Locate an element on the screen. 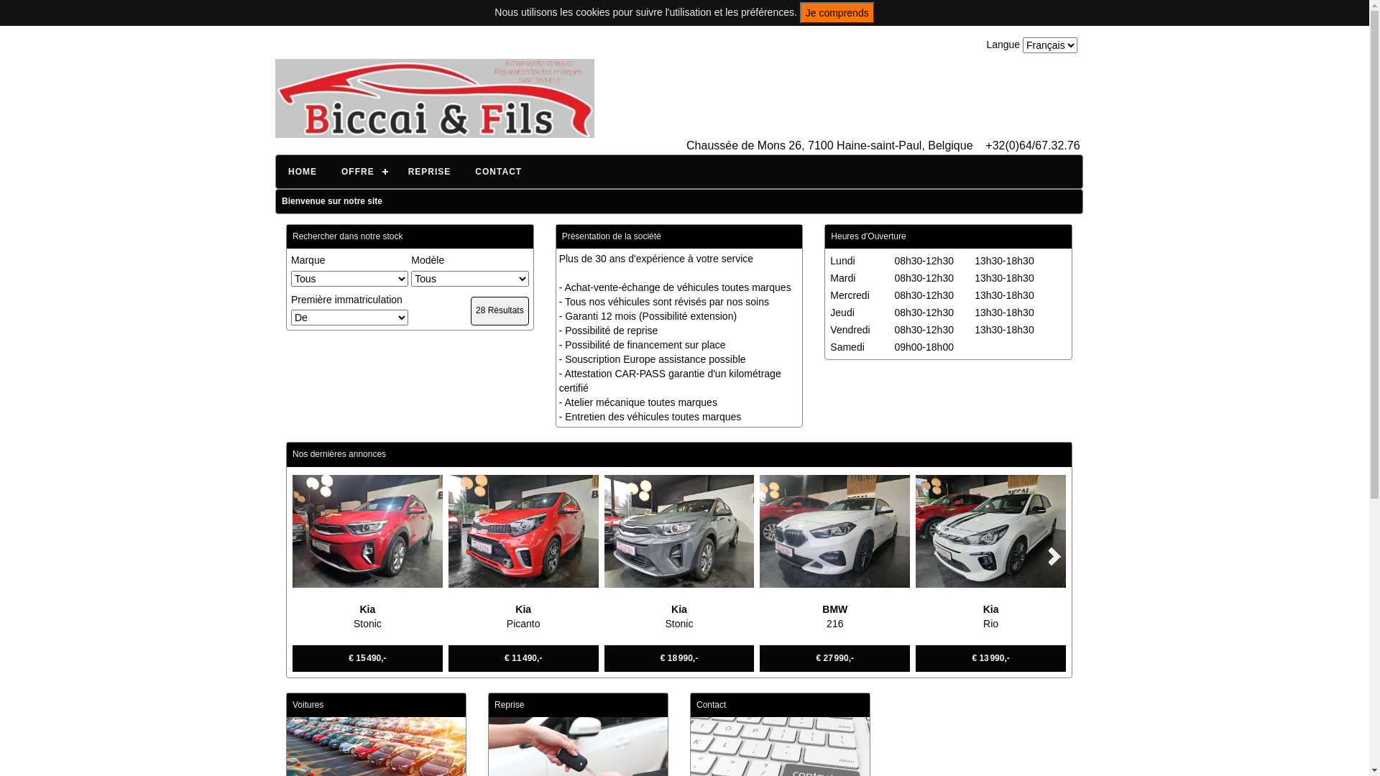  OFFRE is located at coordinates (362, 172).